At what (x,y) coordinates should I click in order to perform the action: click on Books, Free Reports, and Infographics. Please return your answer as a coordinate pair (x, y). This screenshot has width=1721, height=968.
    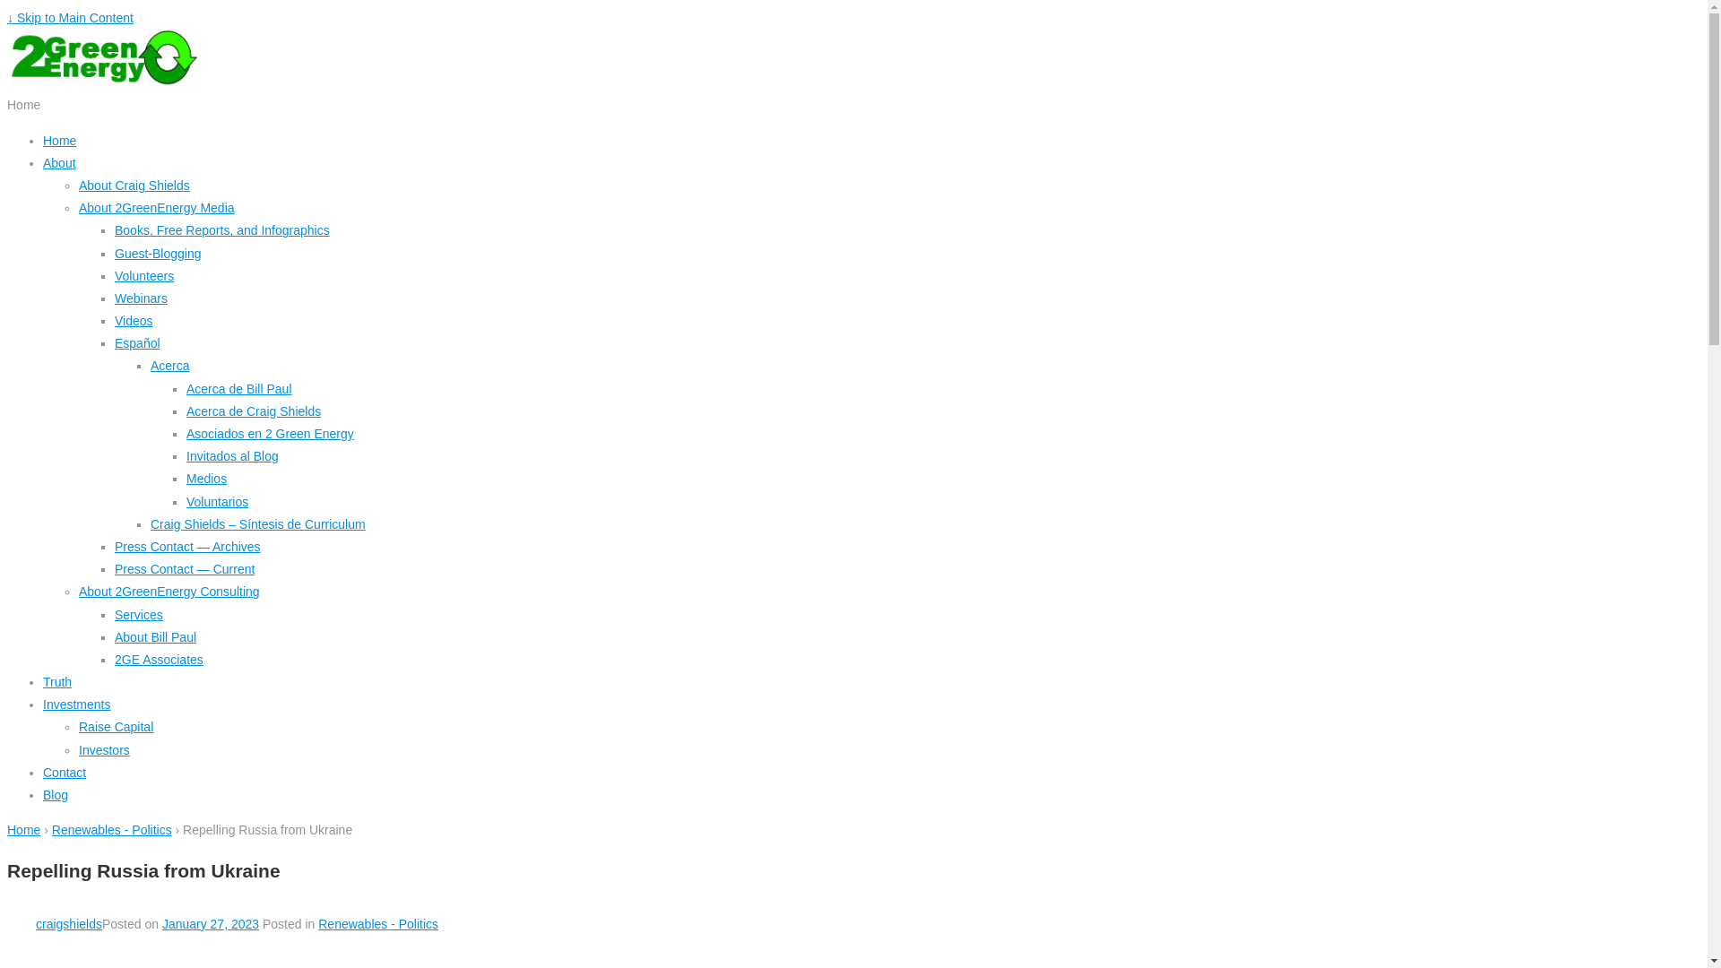
    Looking at the image, I should click on (222, 230).